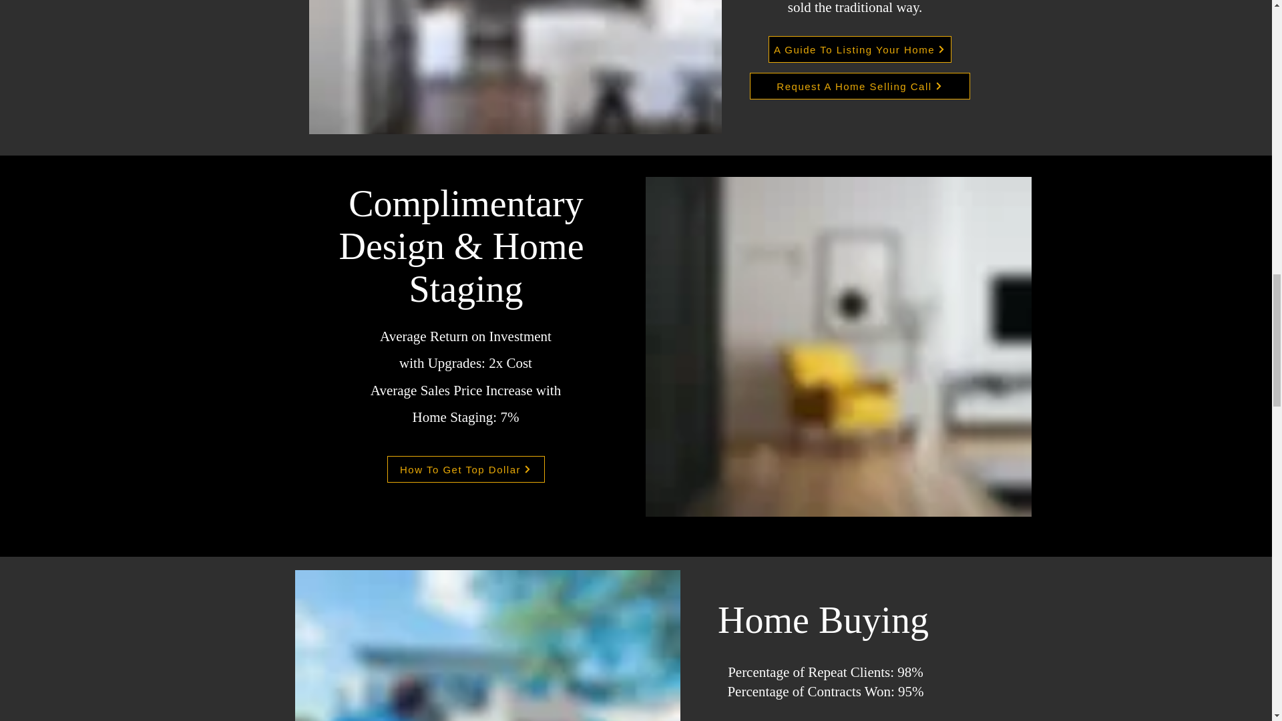 The image size is (1282, 721). What do you see at coordinates (859, 49) in the screenshot?
I see `A Guide To Listing Your Home` at bounding box center [859, 49].